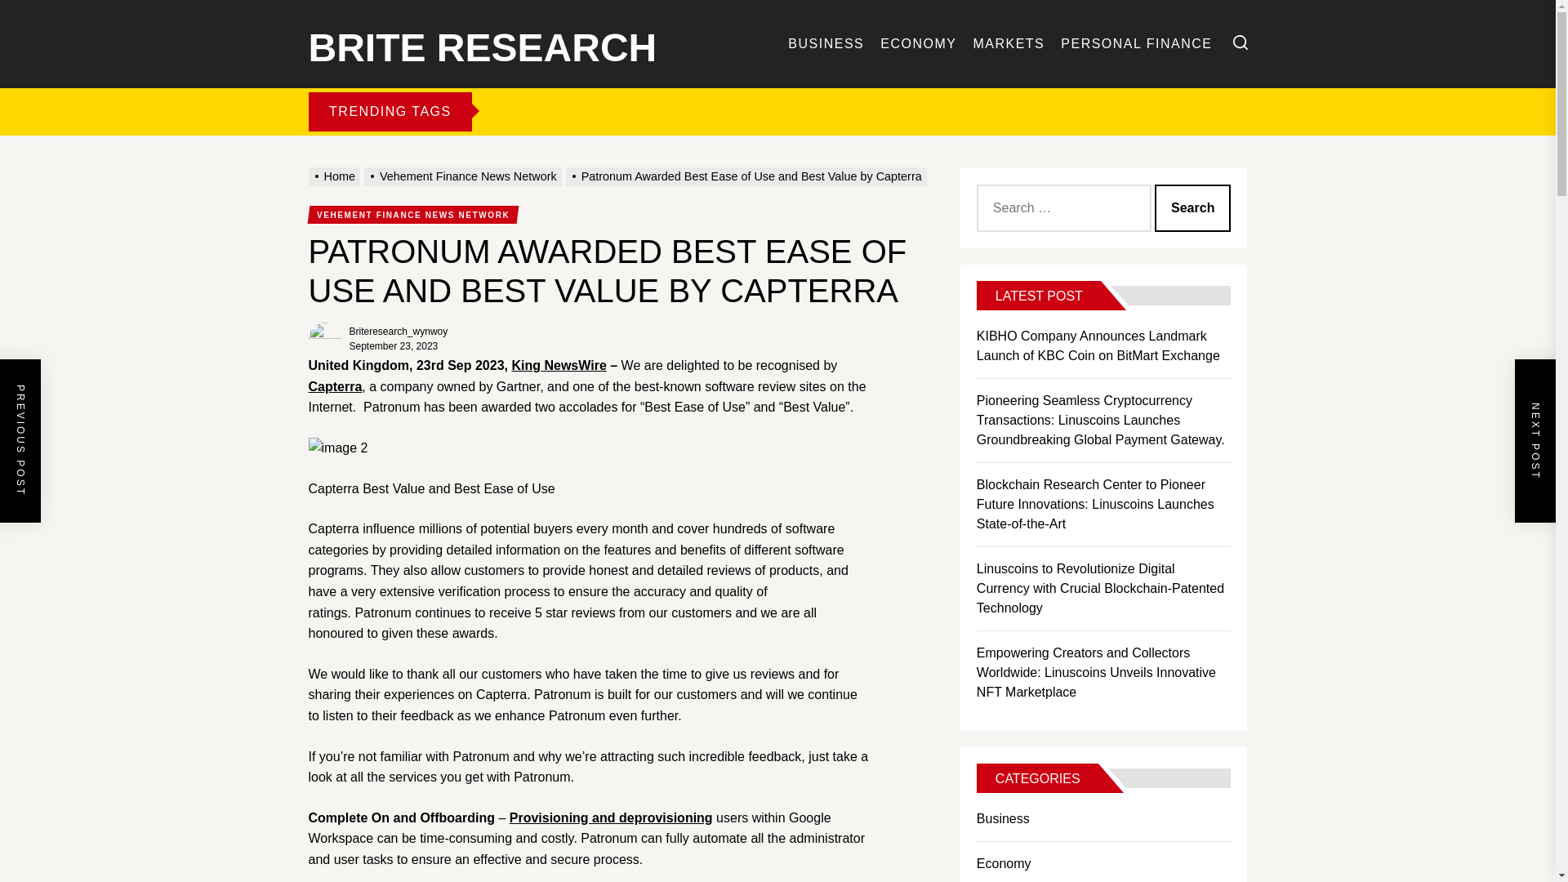  Describe the element at coordinates (1137, 44) in the screenshot. I see `PERSONAL FINANCE` at that location.